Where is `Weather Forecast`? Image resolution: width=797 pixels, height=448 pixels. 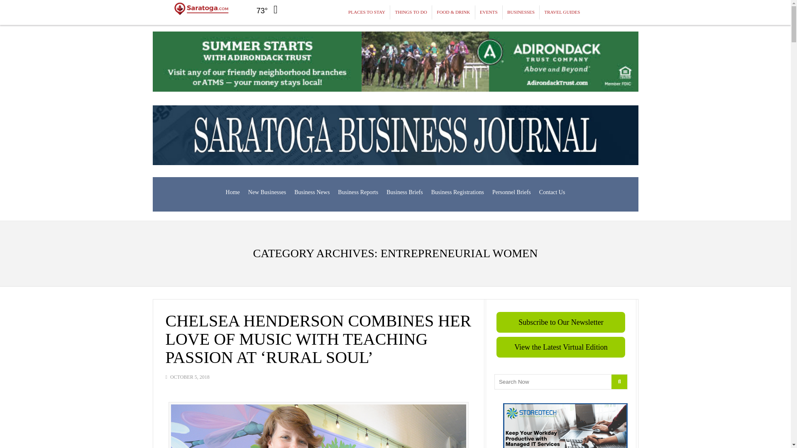 Weather Forecast is located at coordinates (270, 9).